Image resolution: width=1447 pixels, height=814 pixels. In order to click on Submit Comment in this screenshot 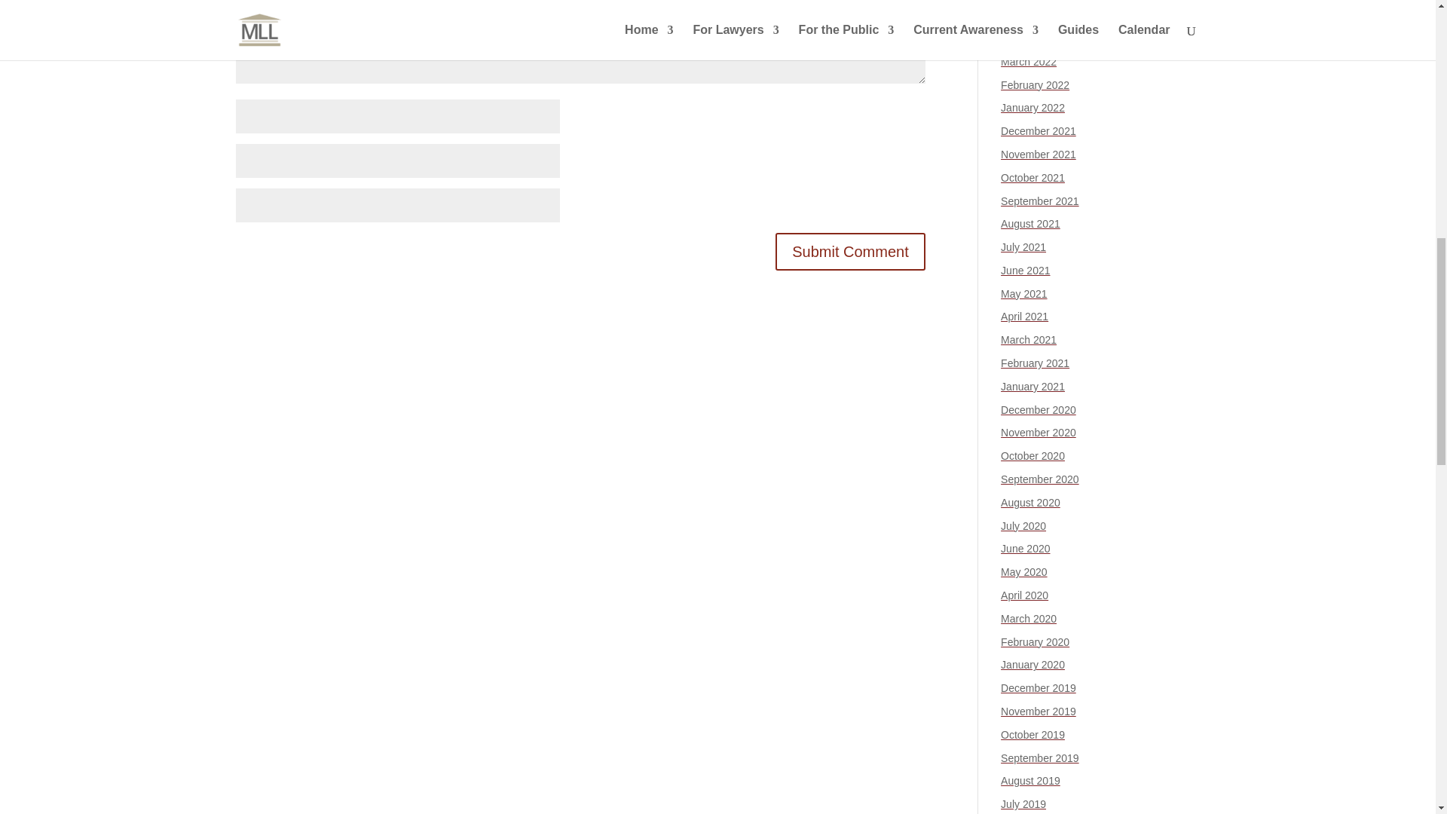, I will do `click(850, 251)`.